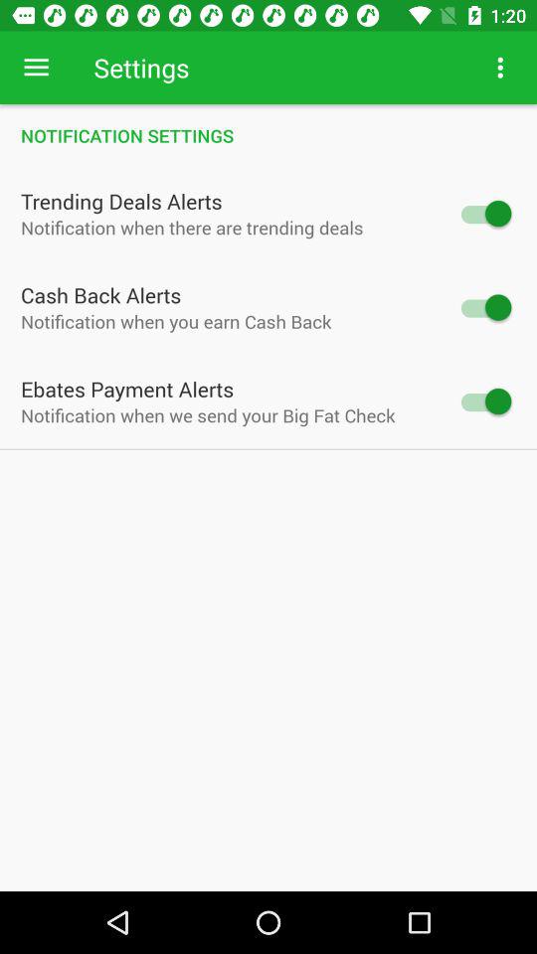  I want to click on turn on item above the trending deals alerts icon, so click(268, 135).